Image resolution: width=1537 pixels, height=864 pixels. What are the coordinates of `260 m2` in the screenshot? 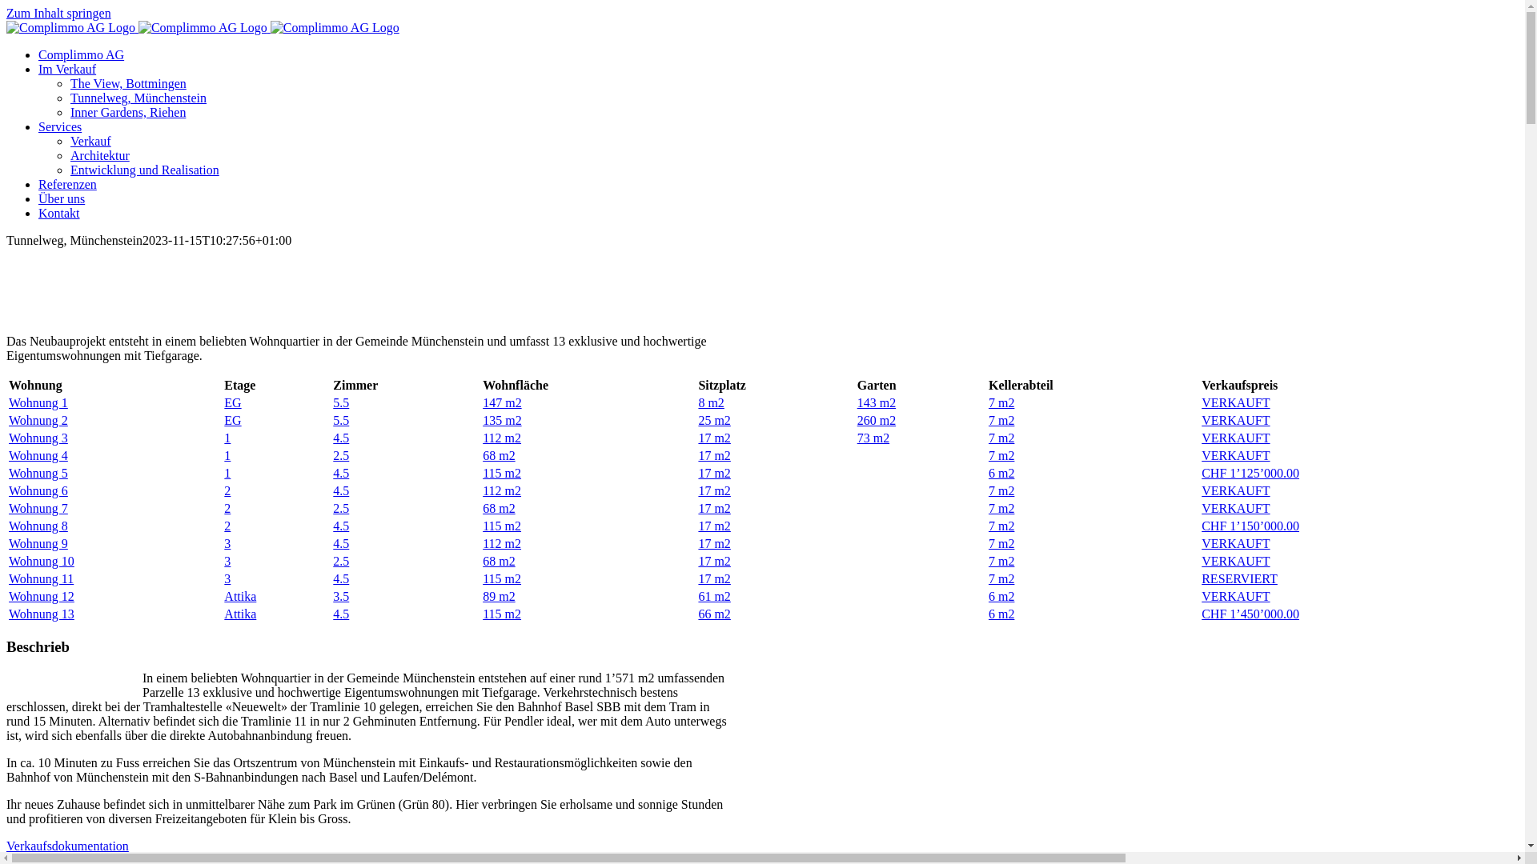 It's located at (877, 421).